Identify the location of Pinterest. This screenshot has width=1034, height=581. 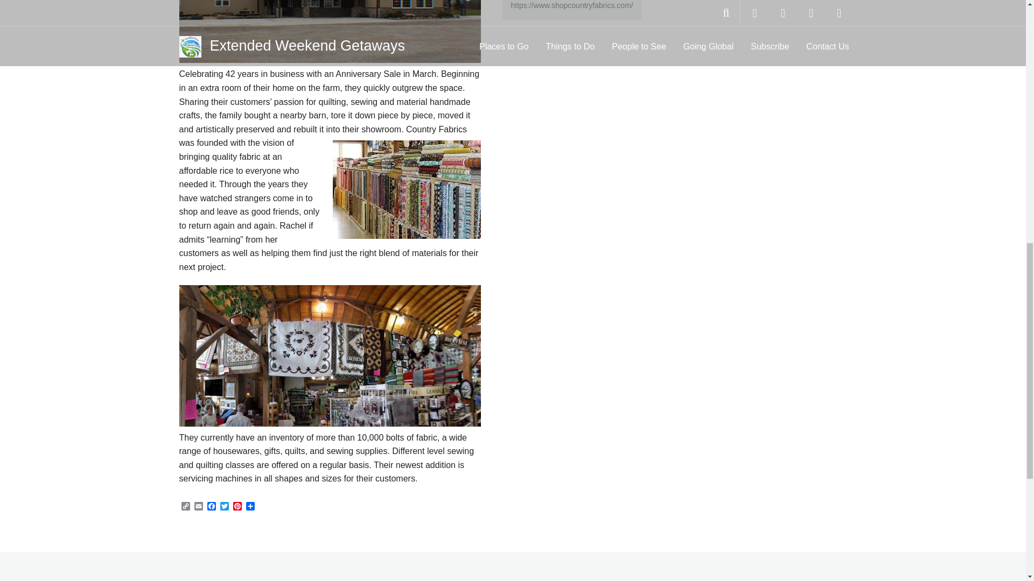
(237, 507).